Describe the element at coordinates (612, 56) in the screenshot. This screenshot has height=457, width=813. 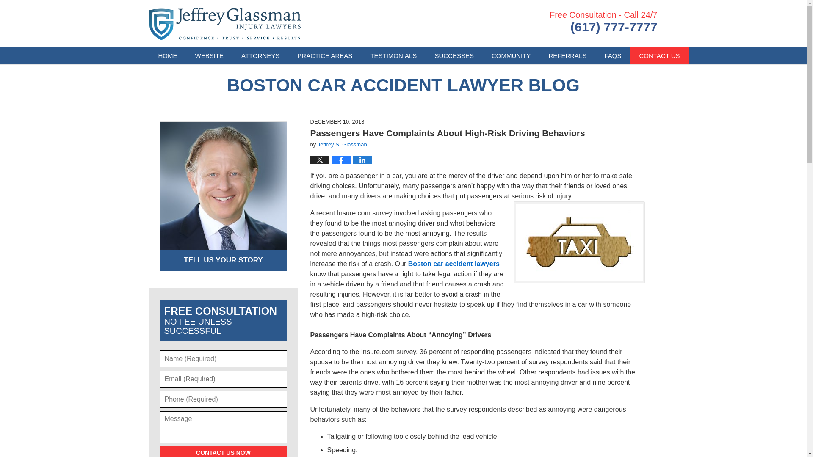
I see `FAQS` at that location.